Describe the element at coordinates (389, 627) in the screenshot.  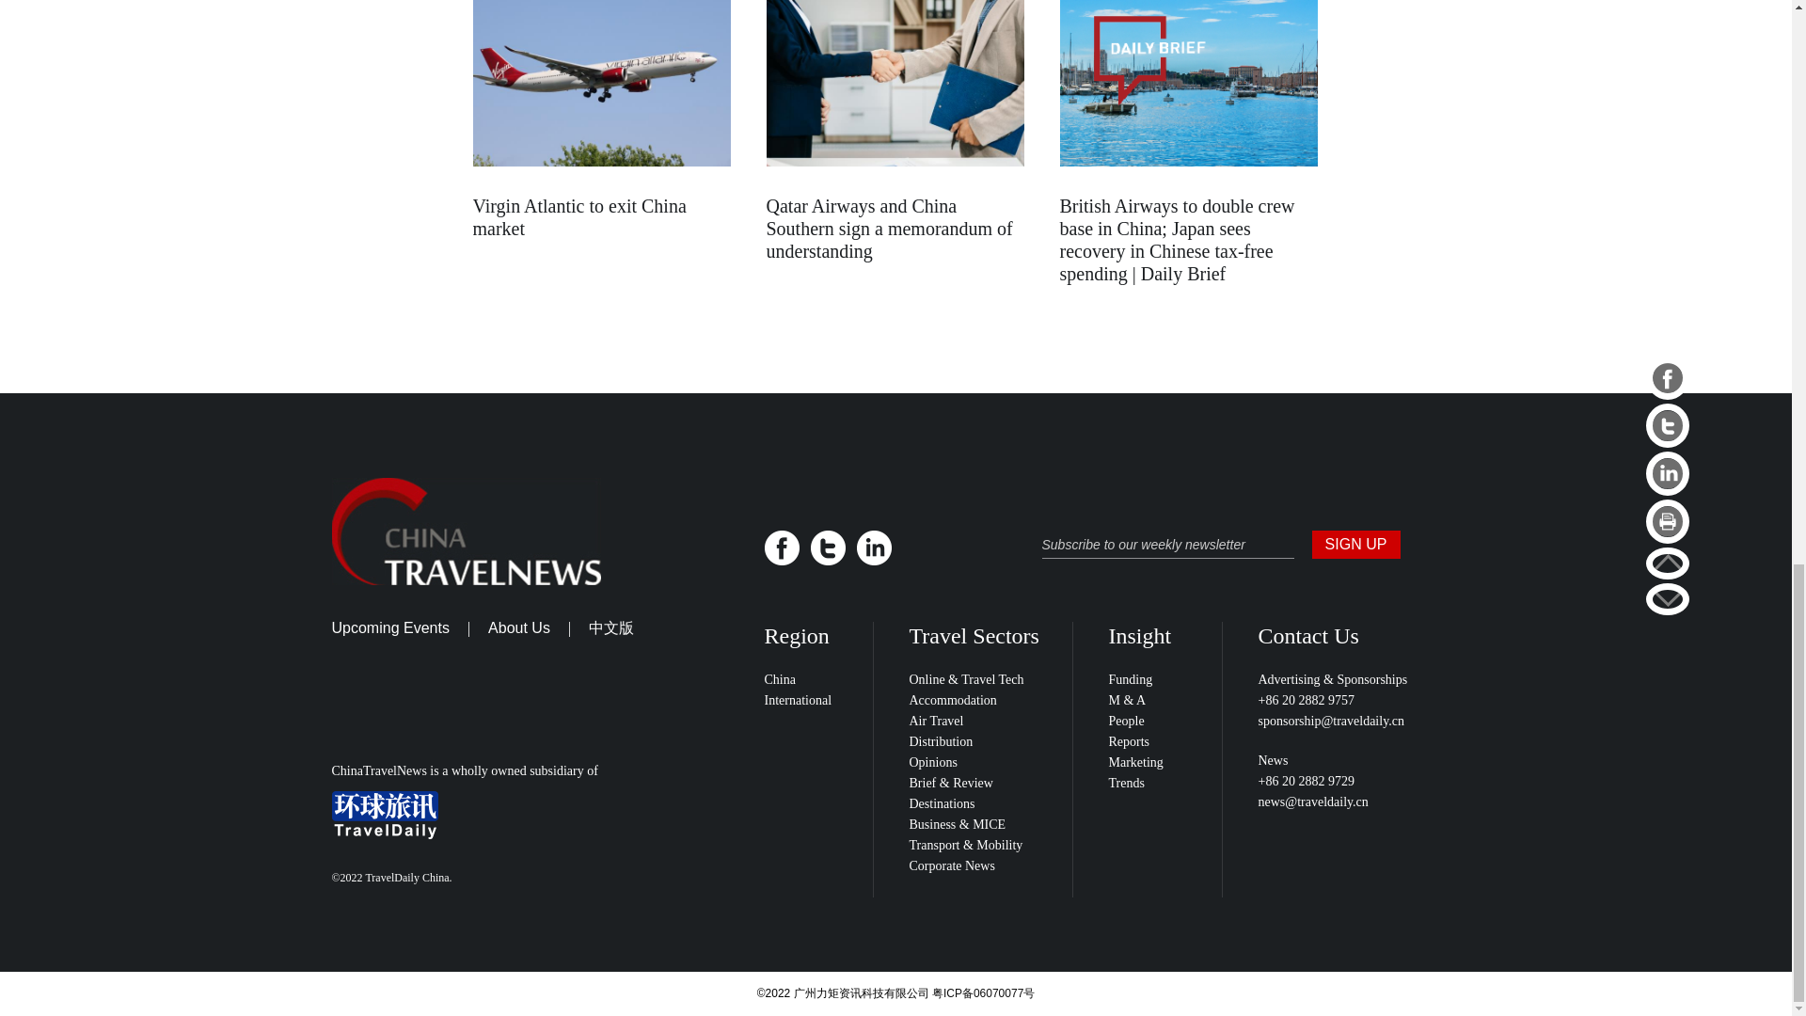
I see `Upcoming Events` at that location.